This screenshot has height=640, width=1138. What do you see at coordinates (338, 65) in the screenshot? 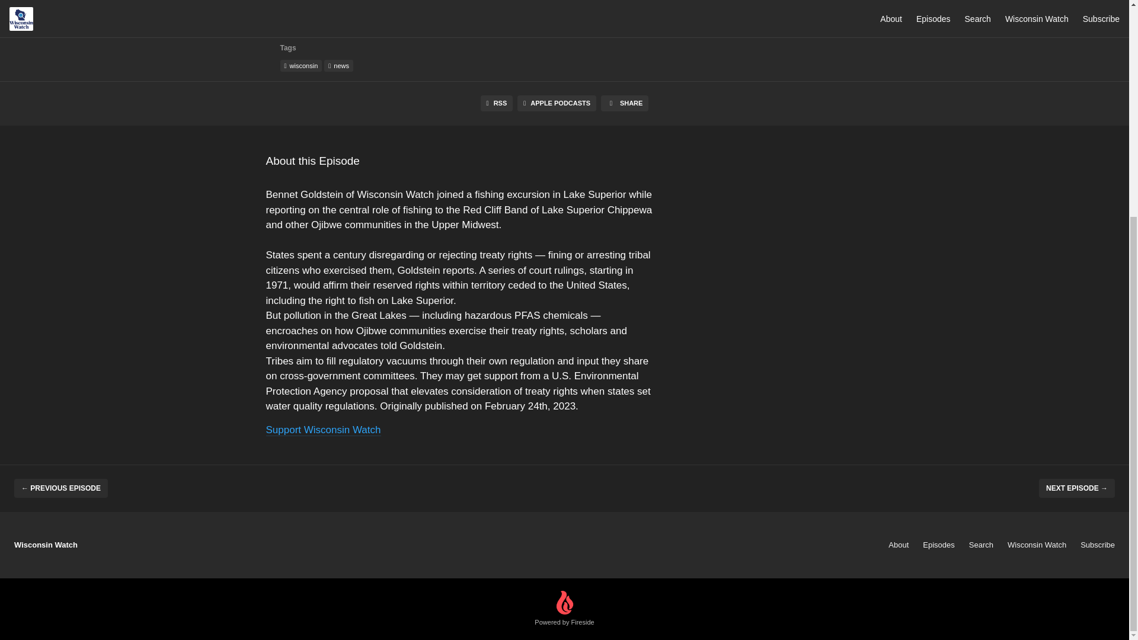
I see `news` at bounding box center [338, 65].